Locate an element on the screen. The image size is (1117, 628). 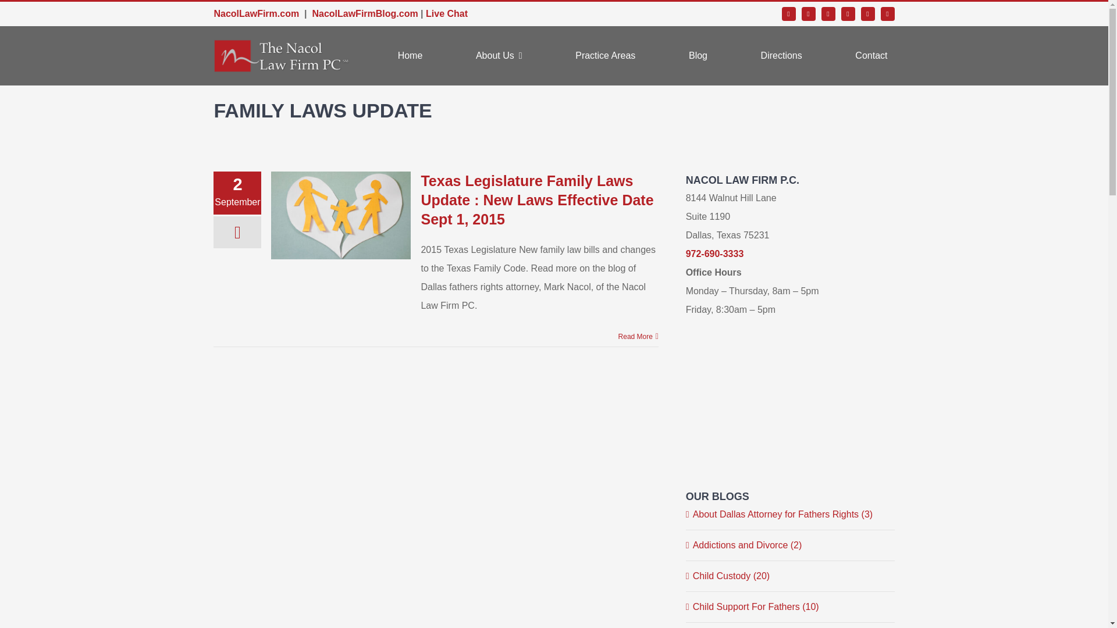
NacolLawFirmBlog.com is located at coordinates (364, 14).